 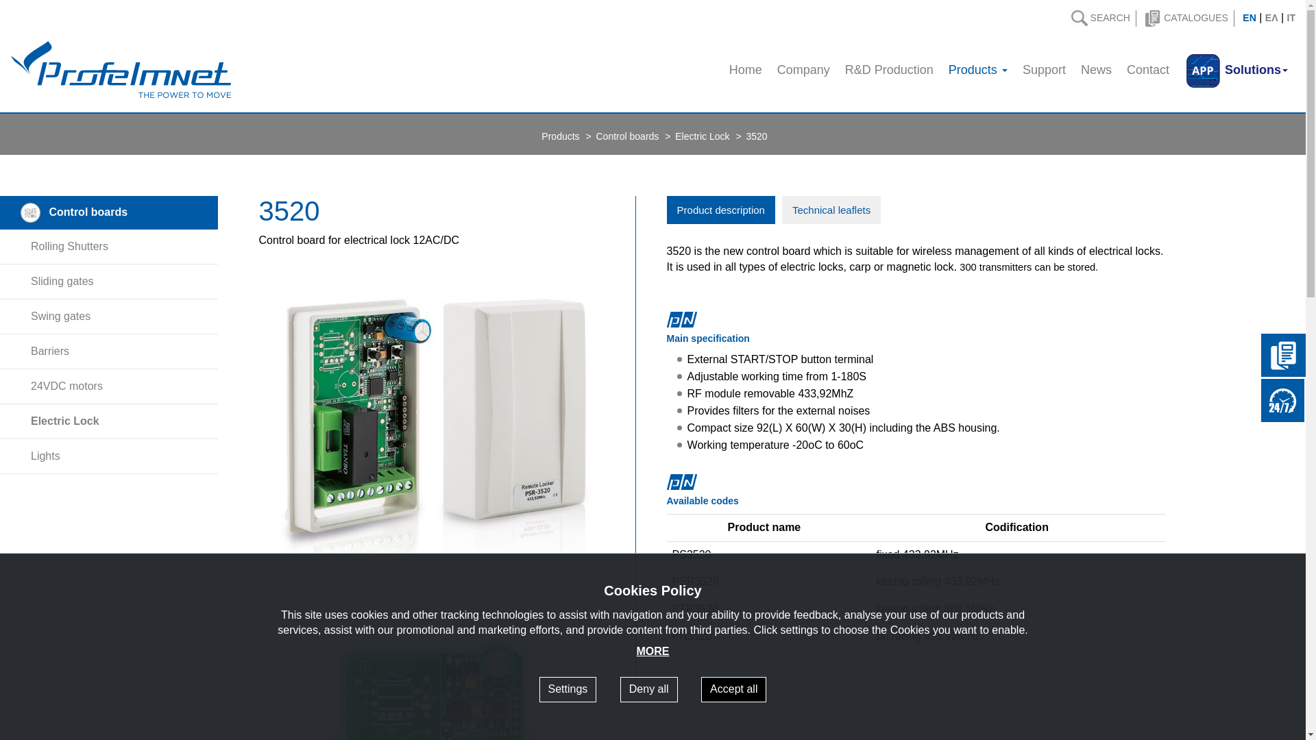 I want to click on  CATALOGUES, so click(x=1189, y=18).